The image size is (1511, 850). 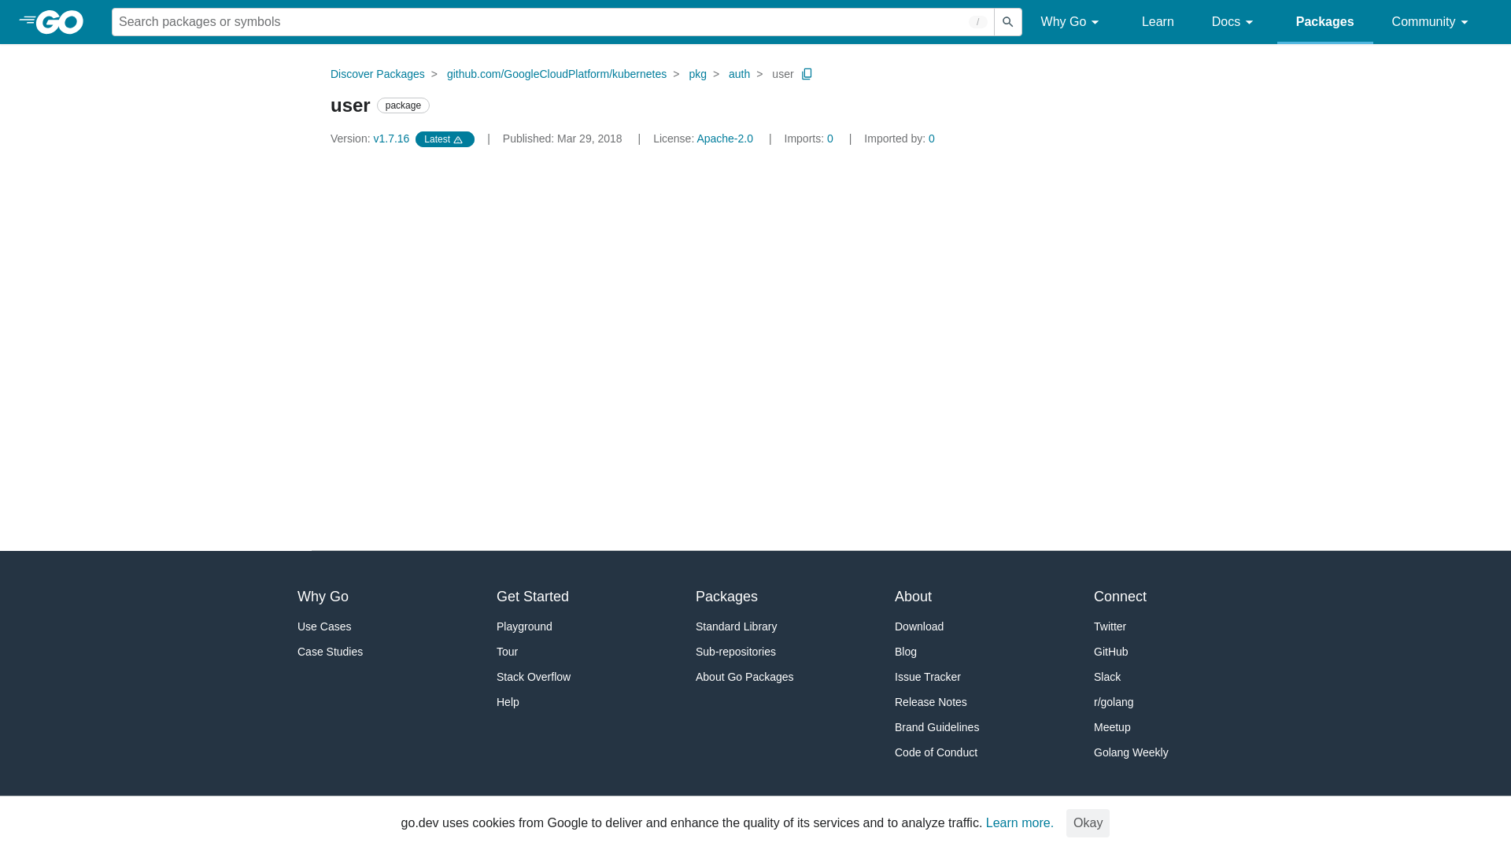 I want to click on doc.go, so click(x=356, y=283).